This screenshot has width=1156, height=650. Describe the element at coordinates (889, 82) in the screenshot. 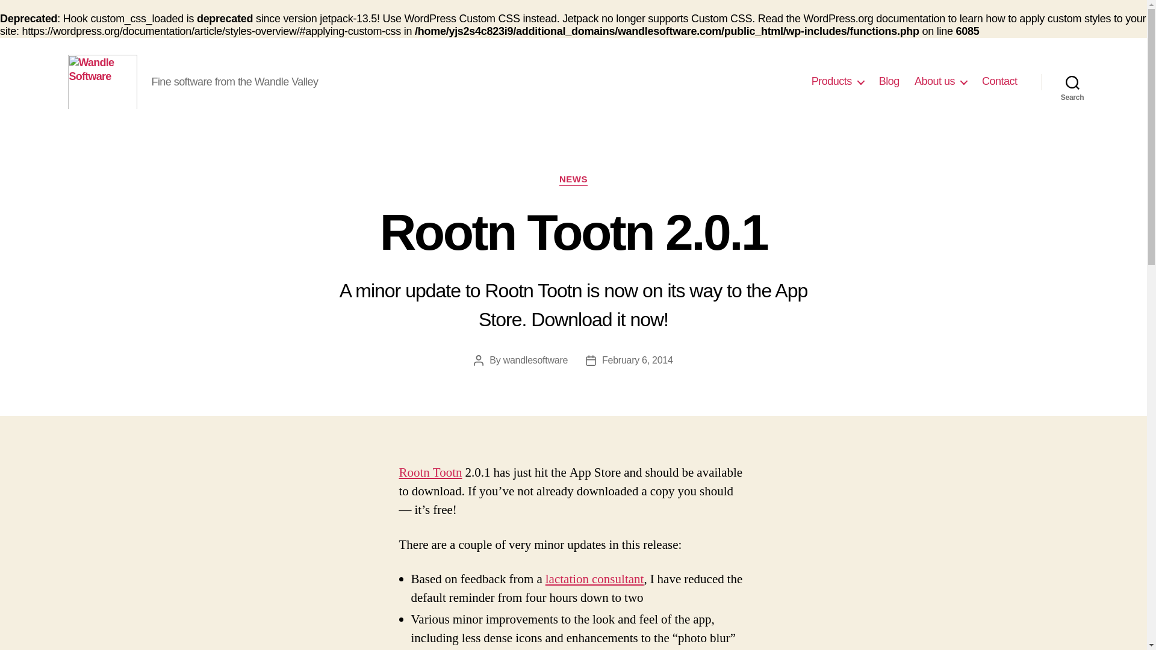

I see `Blog` at that location.